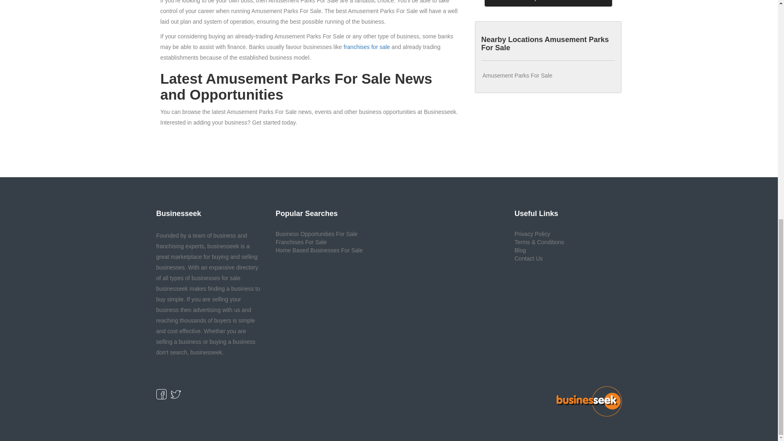 This screenshot has width=784, height=441. Describe the element at coordinates (367, 47) in the screenshot. I see `Directory of franchise opportunities in the UK` at that location.